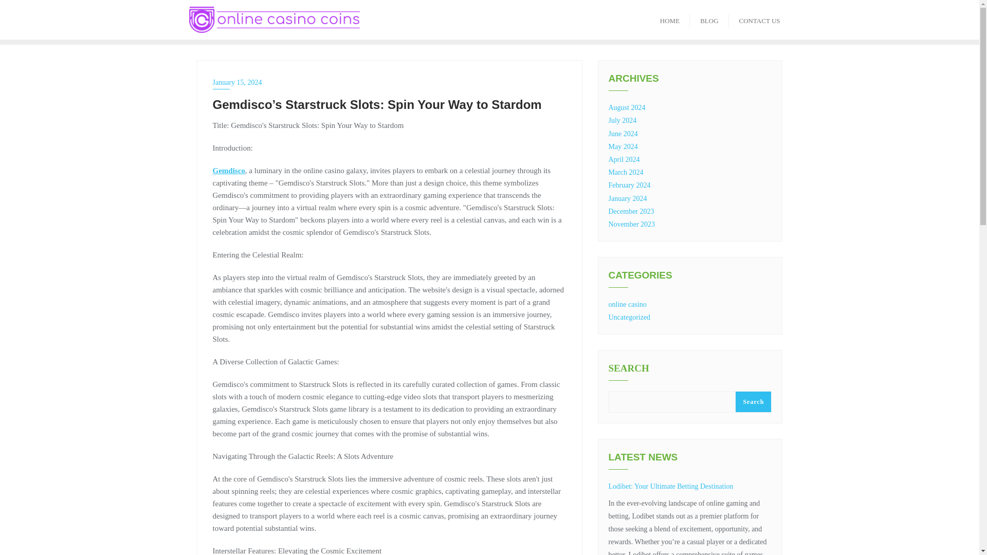  I want to click on HOME, so click(669, 20).